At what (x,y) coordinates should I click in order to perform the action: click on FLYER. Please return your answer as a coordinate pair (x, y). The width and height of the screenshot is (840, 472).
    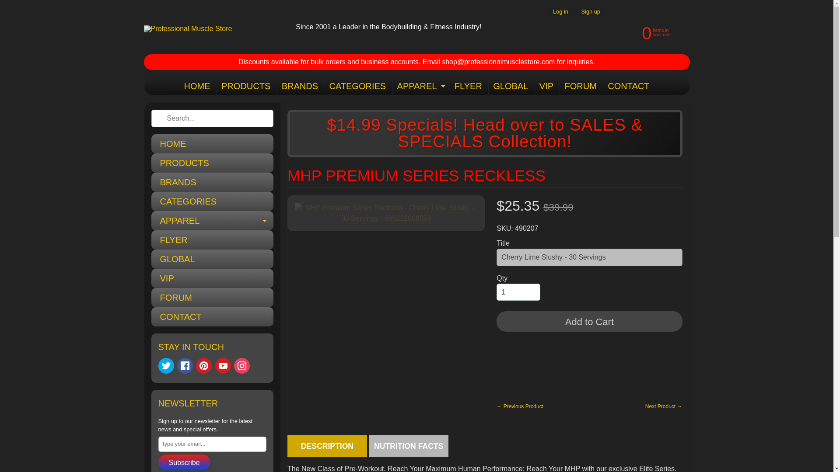
    Looking at the image, I should click on (212, 240).